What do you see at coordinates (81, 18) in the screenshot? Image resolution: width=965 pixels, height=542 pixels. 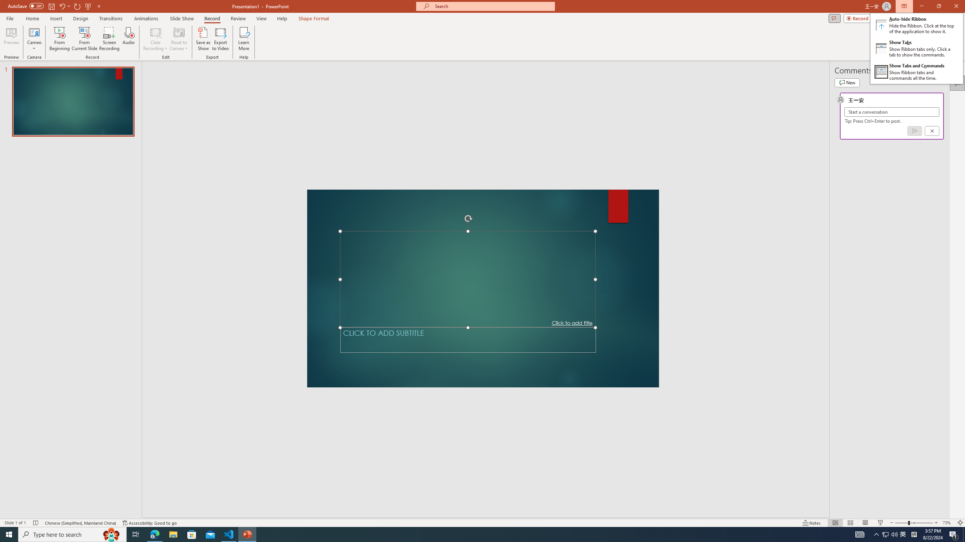 I see `Design` at bounding box center [81, 18].